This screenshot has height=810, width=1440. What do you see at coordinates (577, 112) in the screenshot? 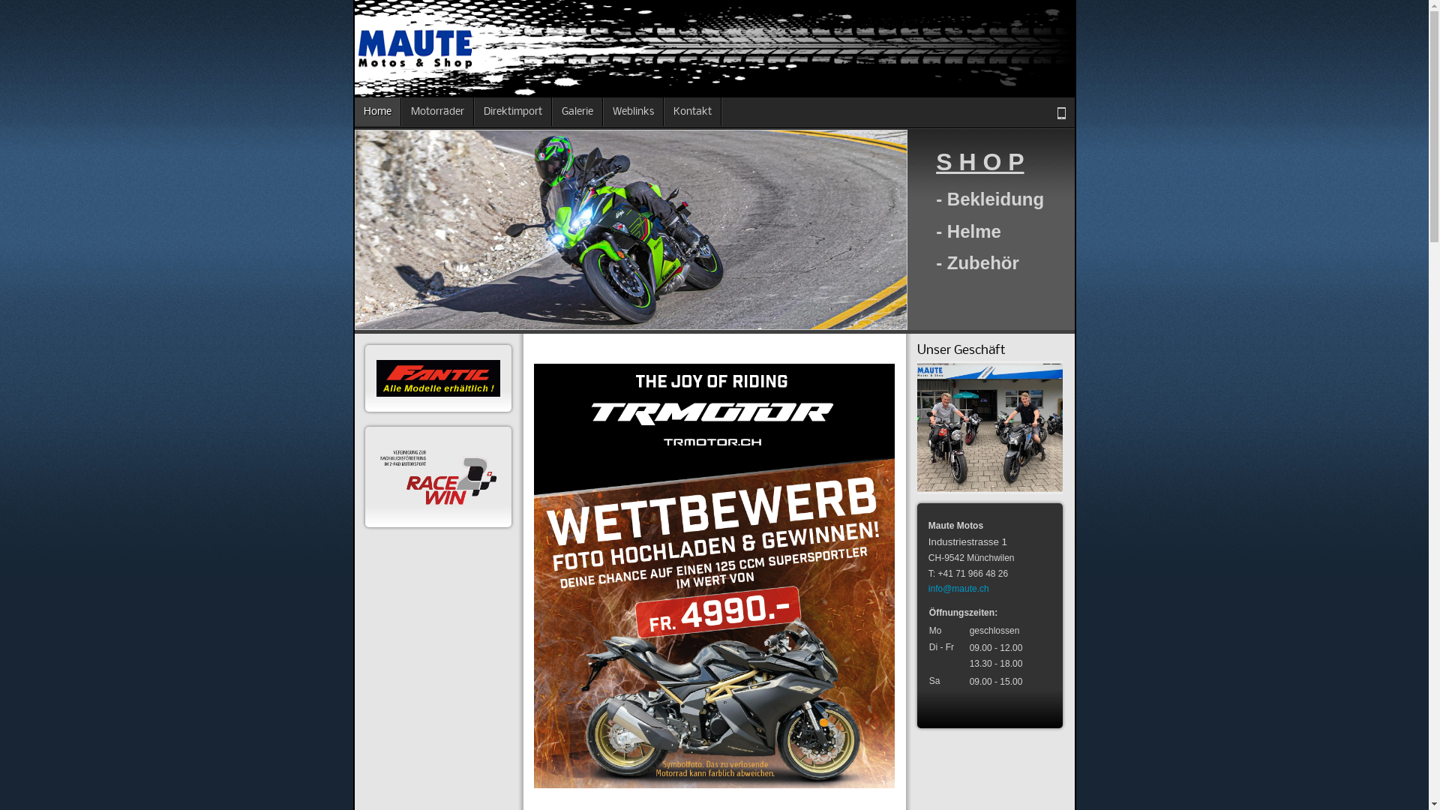
I see `Galerie` at bounding box center [577, 112].